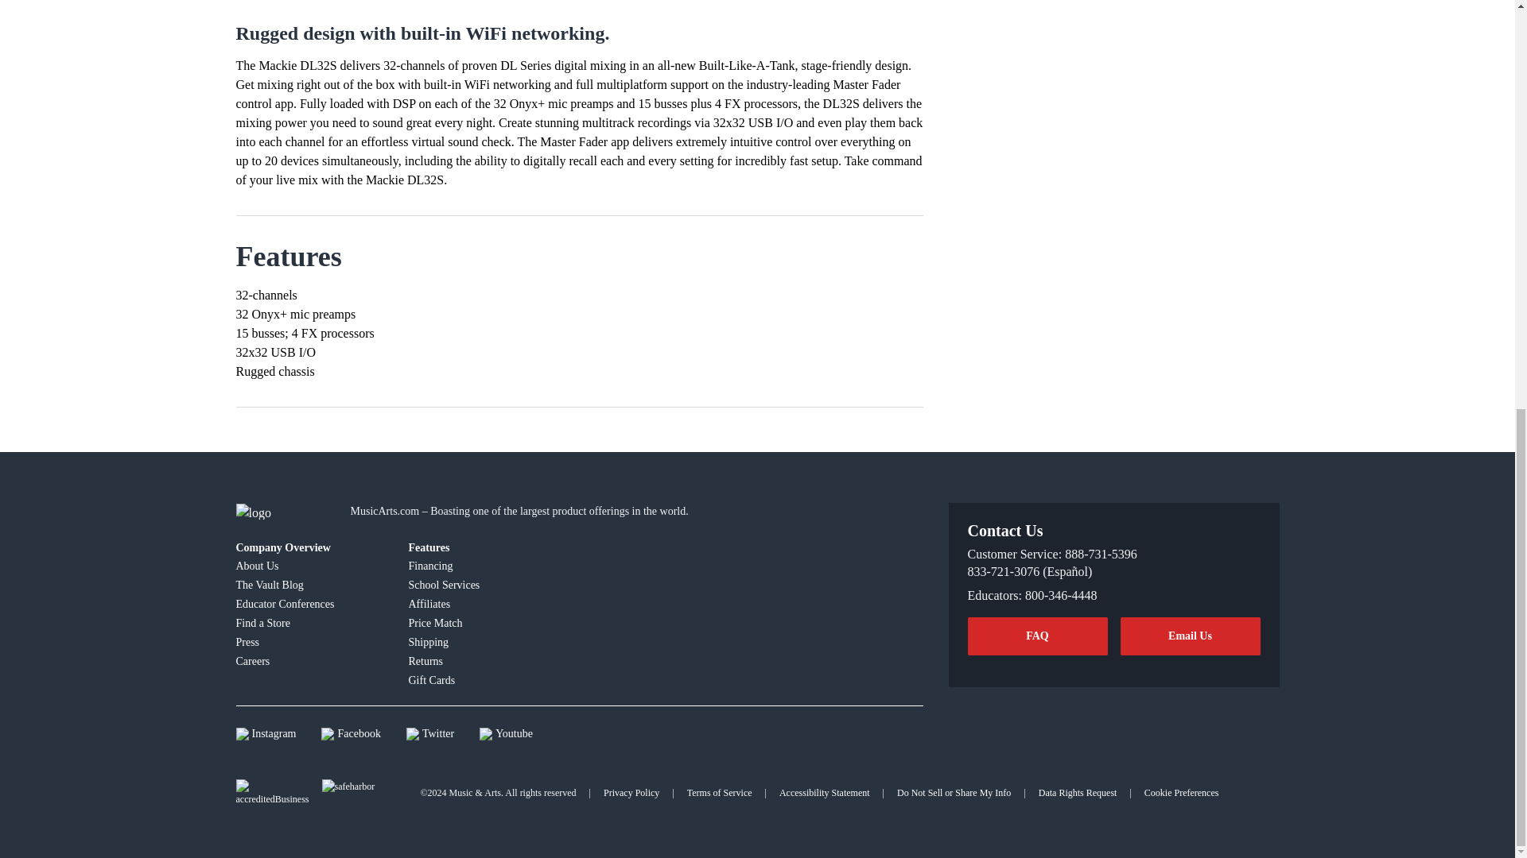 Image resolution: width=1527 pixels, height=858 pixels. What do you see at coordinates (485, 680) in the screenshot?
I see `Gift Cards` at bounding box center [485, 680].